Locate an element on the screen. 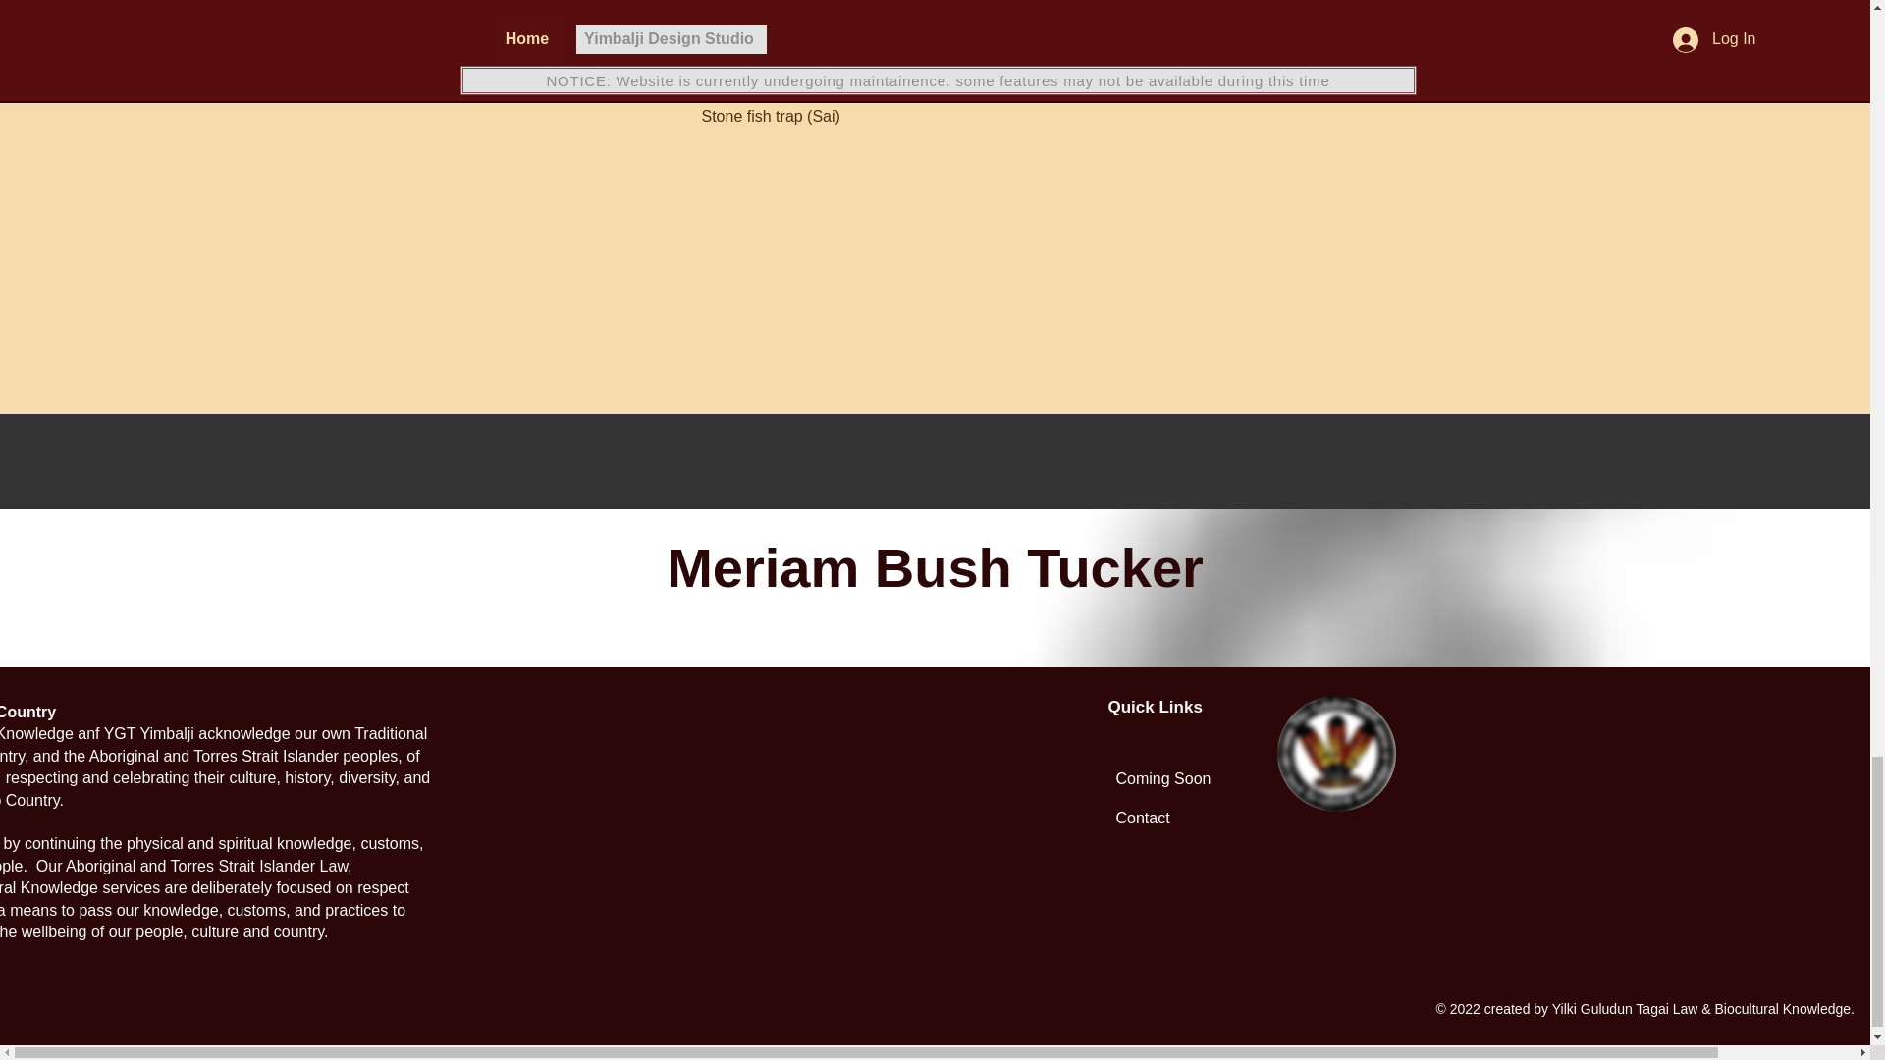  Contact is located at coordinates (1229, 819).